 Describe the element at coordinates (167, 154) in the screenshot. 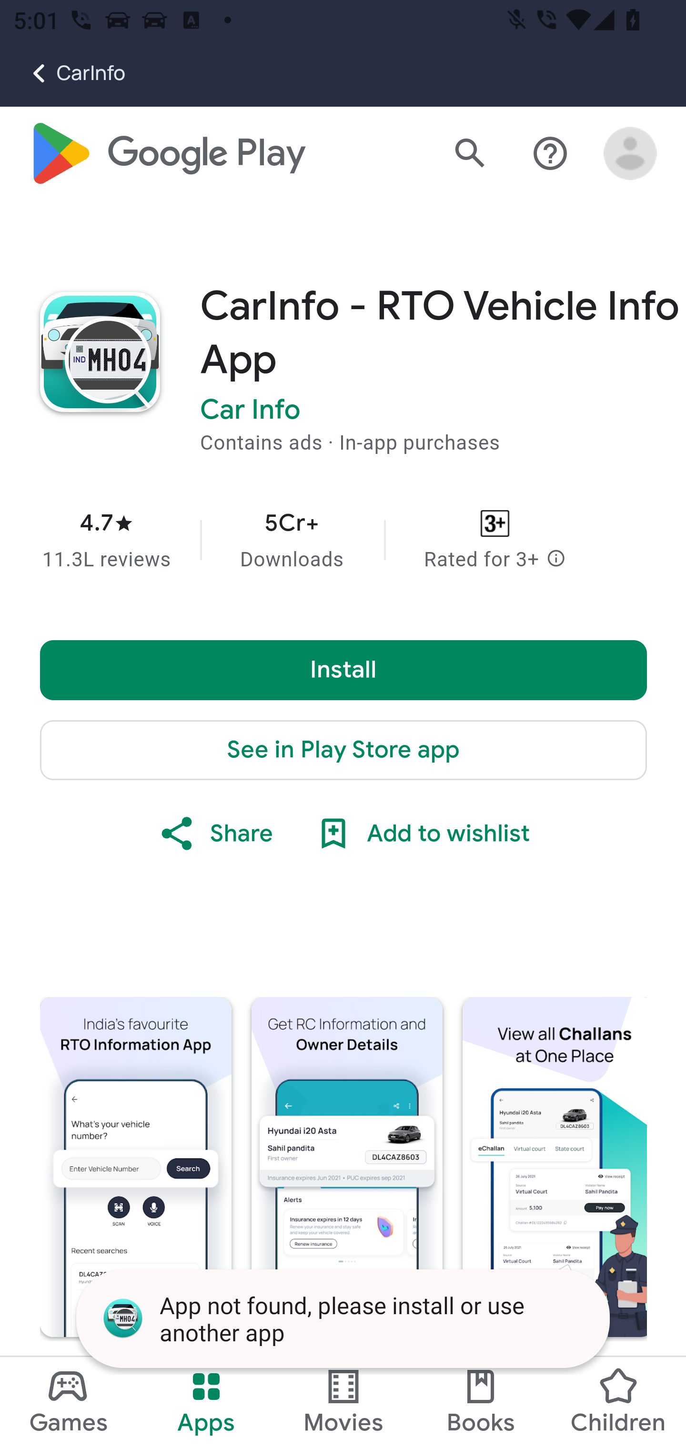

I see `Google Play logo` at that location.